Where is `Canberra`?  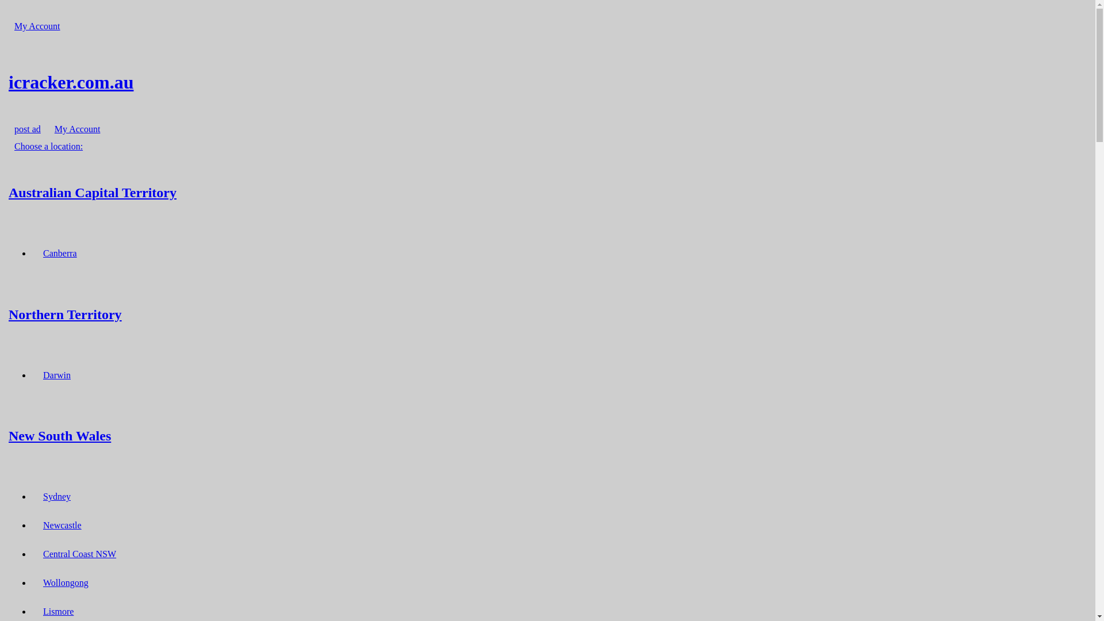
Canberra is located at coordinates (60, 253).